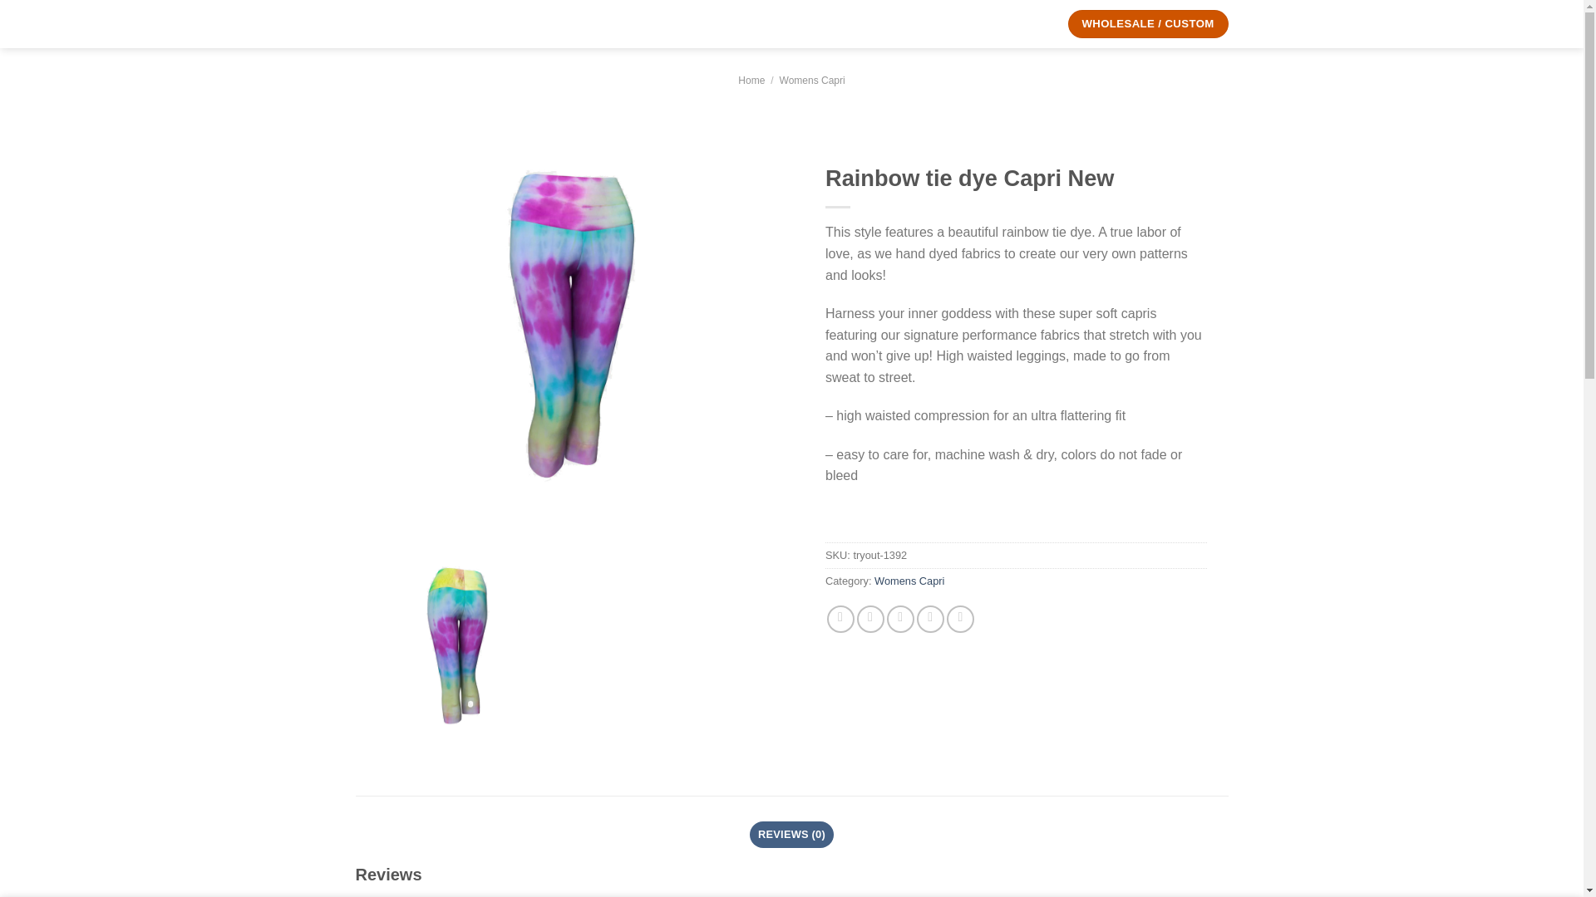 The height and width of the screenshot is (897, 1596). I want to click on Share on Twitter, so click(870, 620).